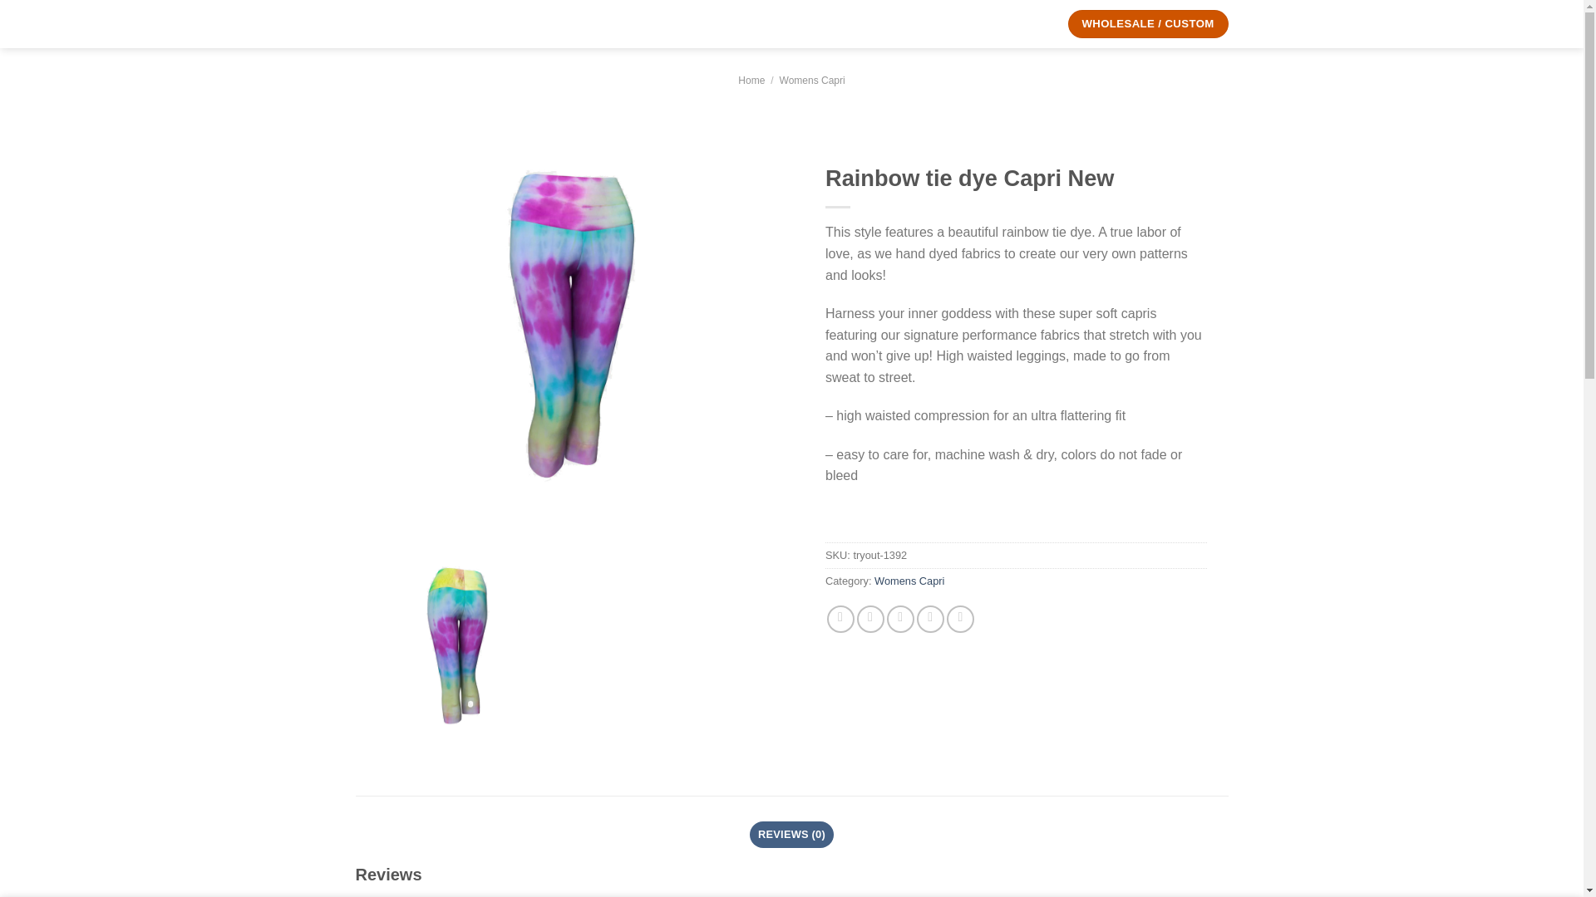 The height and width of the screenshot is (897, 1596). I want to click on Share on Twitter, so click(870, 620).